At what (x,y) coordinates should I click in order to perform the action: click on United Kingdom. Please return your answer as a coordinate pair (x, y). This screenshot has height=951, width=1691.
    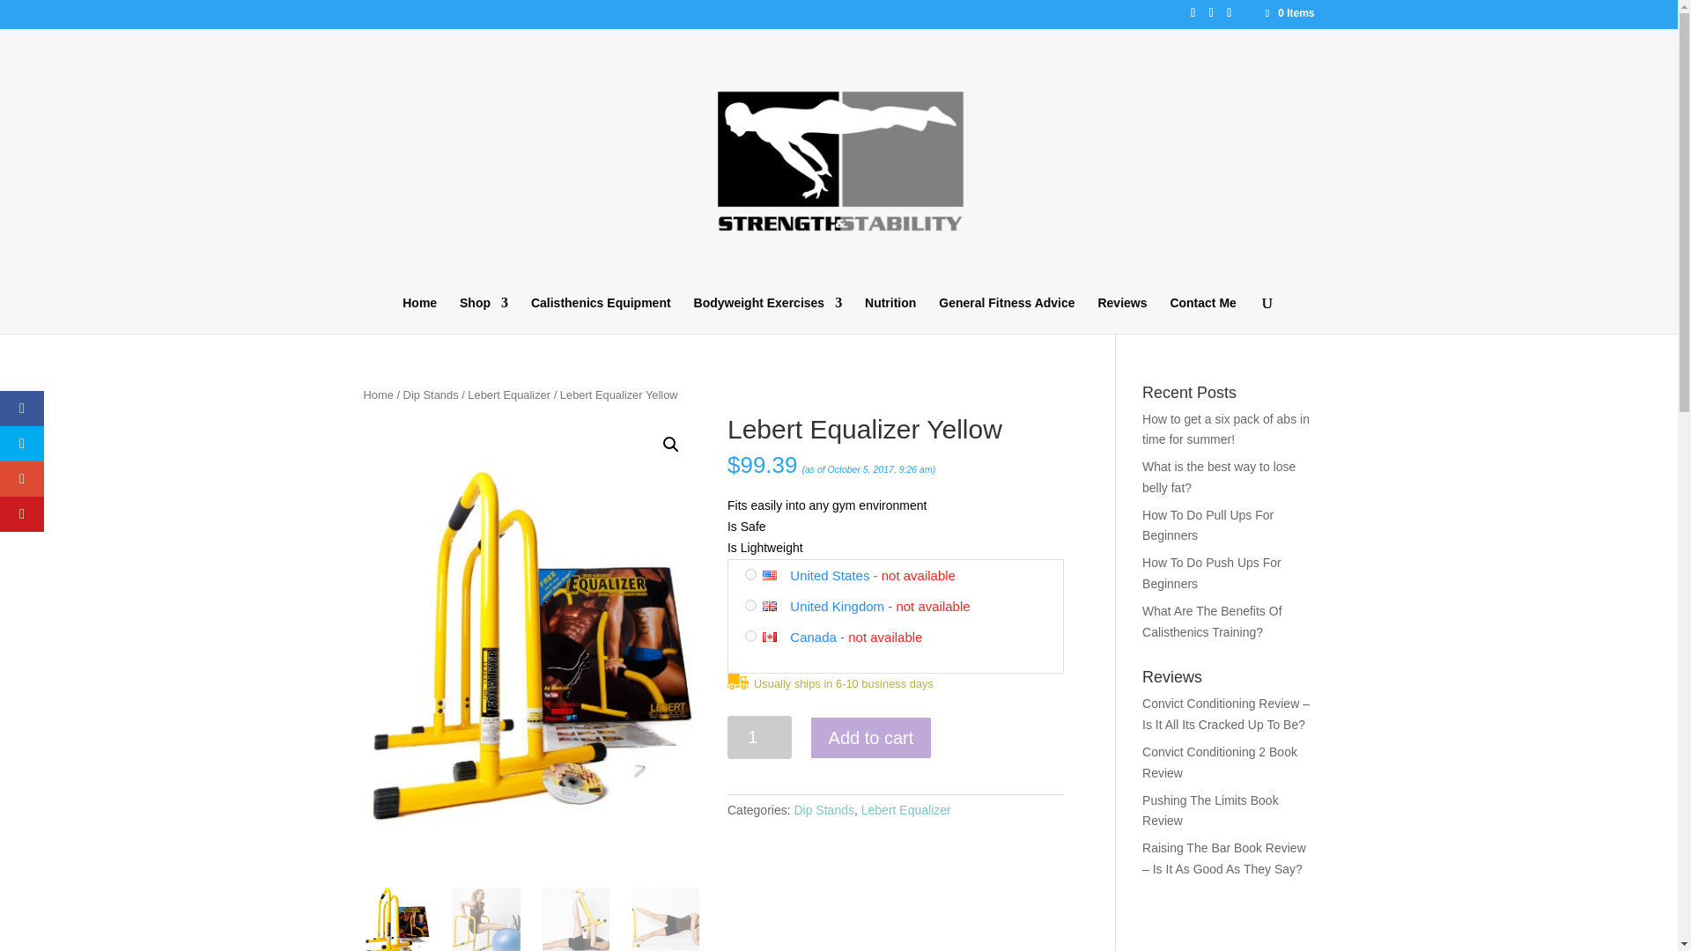
    Looking at the image, I should click on (775, 606).